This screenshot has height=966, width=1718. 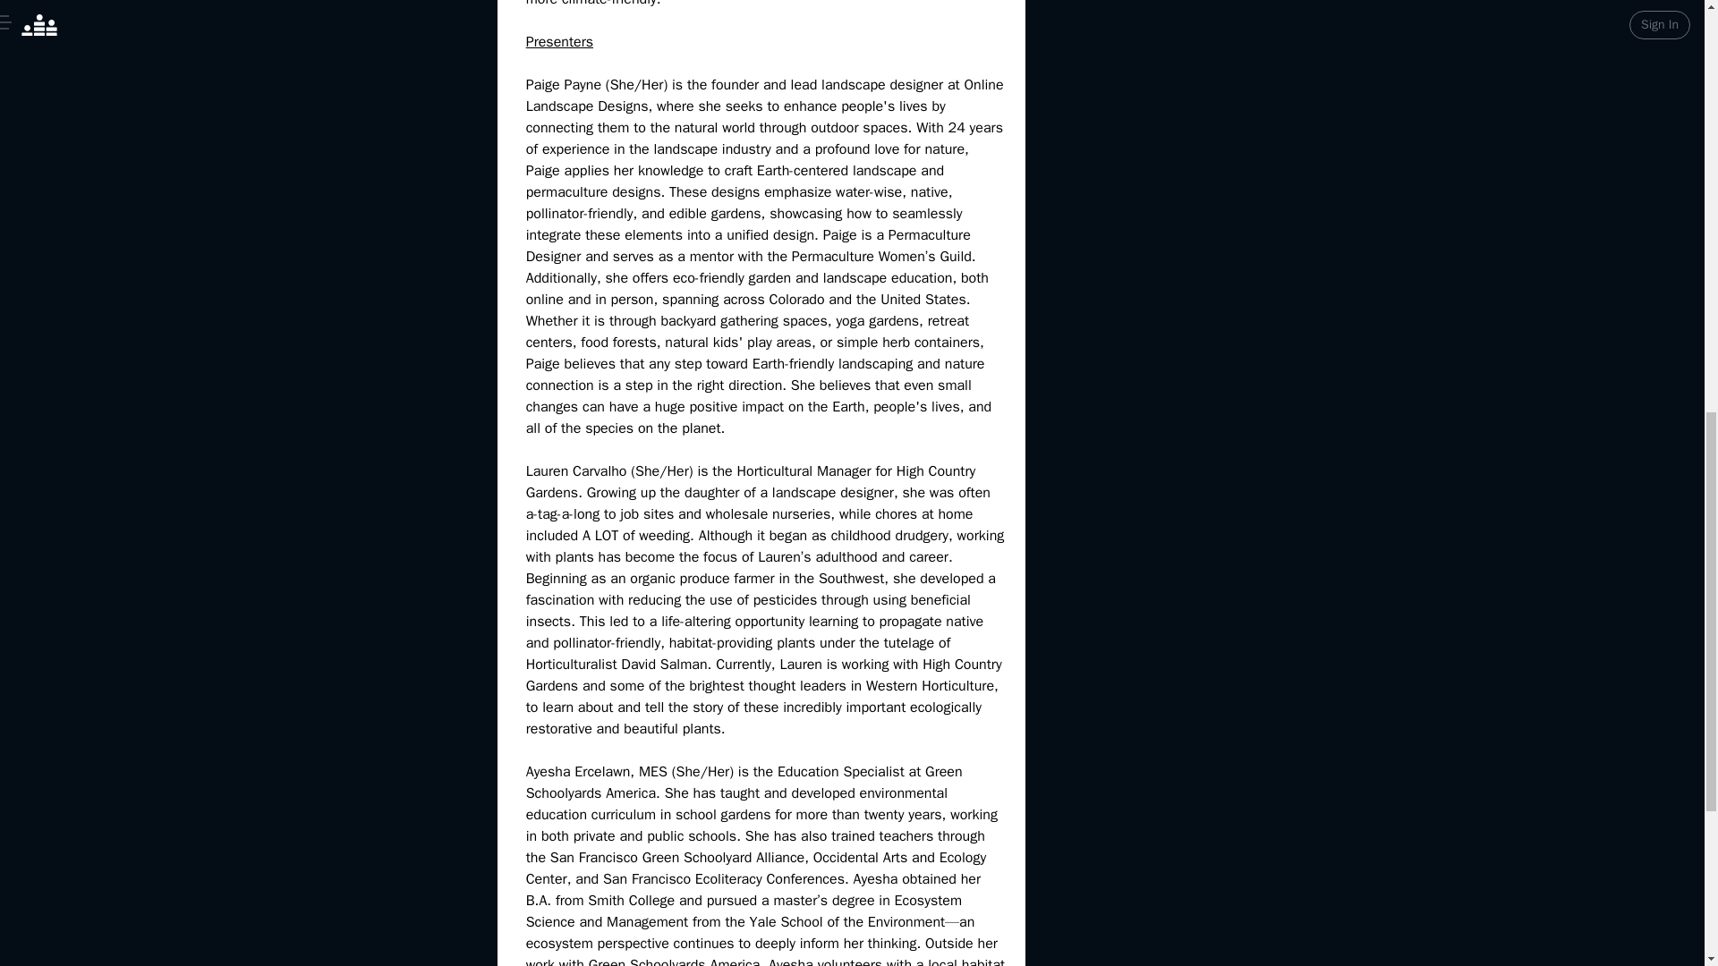 What do you see at coordinates (852, 47) in the screenshot?
I see `Open in Android app` at bounding box center [852, 47].